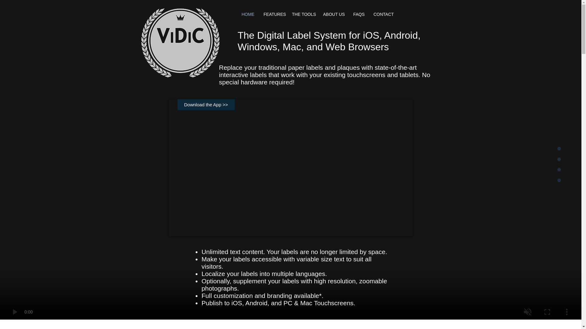  What do you see at coordinates (358, 14) in the screenshot?
I see `FAQS` at bounding box center [358, 14].